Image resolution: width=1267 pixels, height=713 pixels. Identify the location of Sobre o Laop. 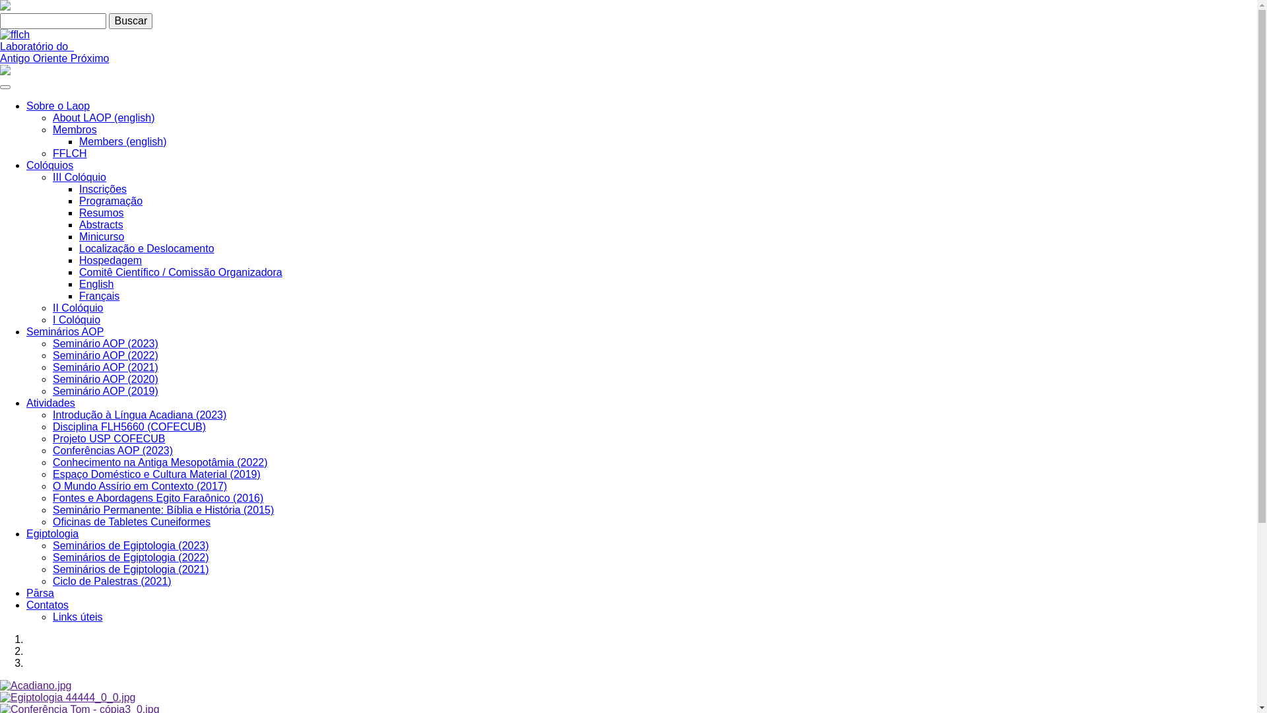
(58, 106).